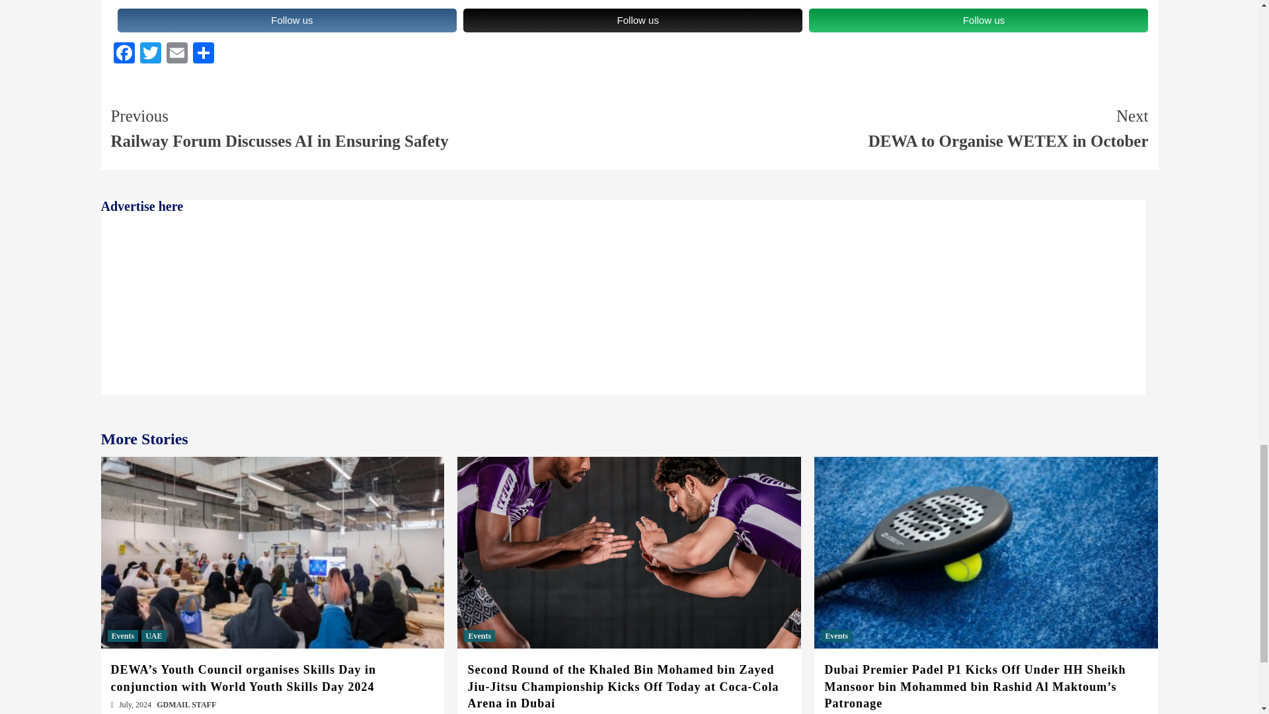 This screenshot has height=714, width=1269. Describe the element at coordinates (287, 20) in the screenshot. I see `Facebook` at that location.